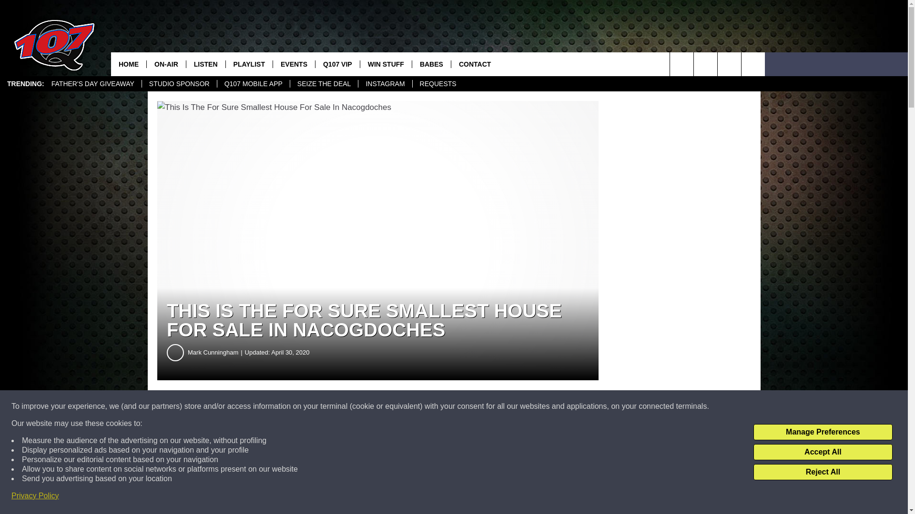  Describe the element at coordinates (823, 452) in the screenshot. I see `Accept All` at that location.